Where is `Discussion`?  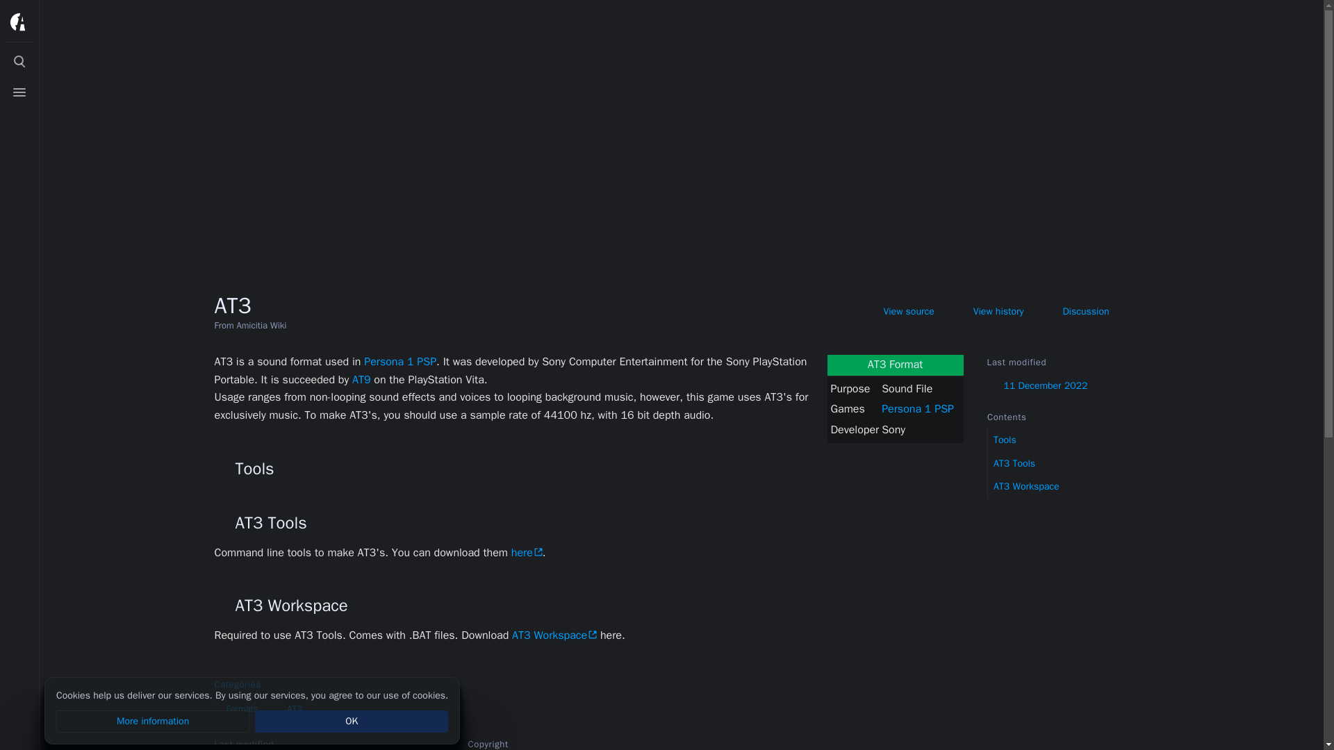 Discussion is located at coordinates (1076, 311).